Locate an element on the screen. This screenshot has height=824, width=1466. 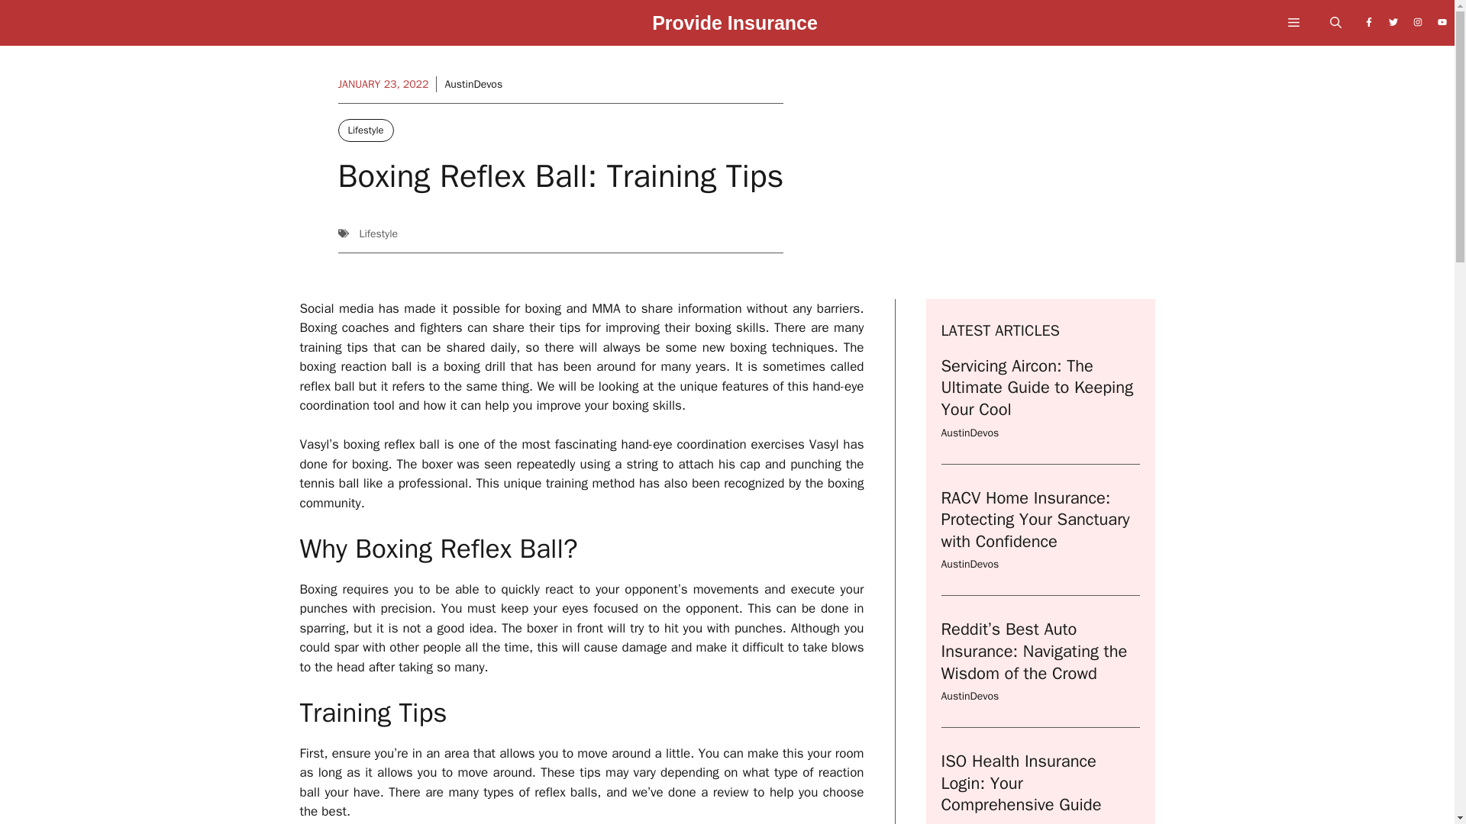
Lifestyle is located at coordinates (365, 130).